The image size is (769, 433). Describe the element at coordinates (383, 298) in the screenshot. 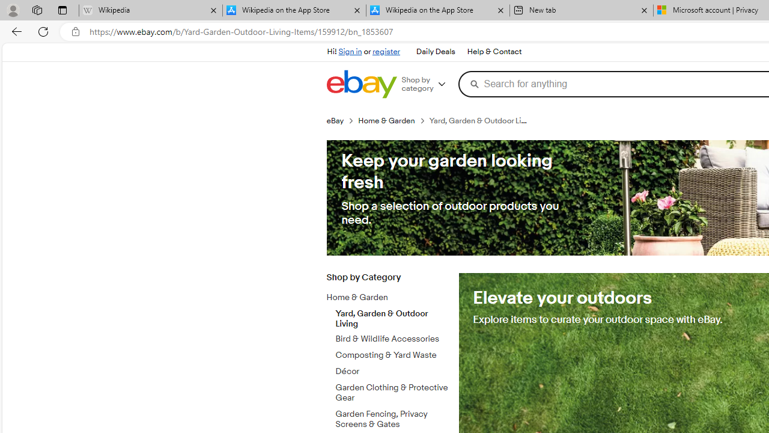

I see `Home & Garden` at that location.